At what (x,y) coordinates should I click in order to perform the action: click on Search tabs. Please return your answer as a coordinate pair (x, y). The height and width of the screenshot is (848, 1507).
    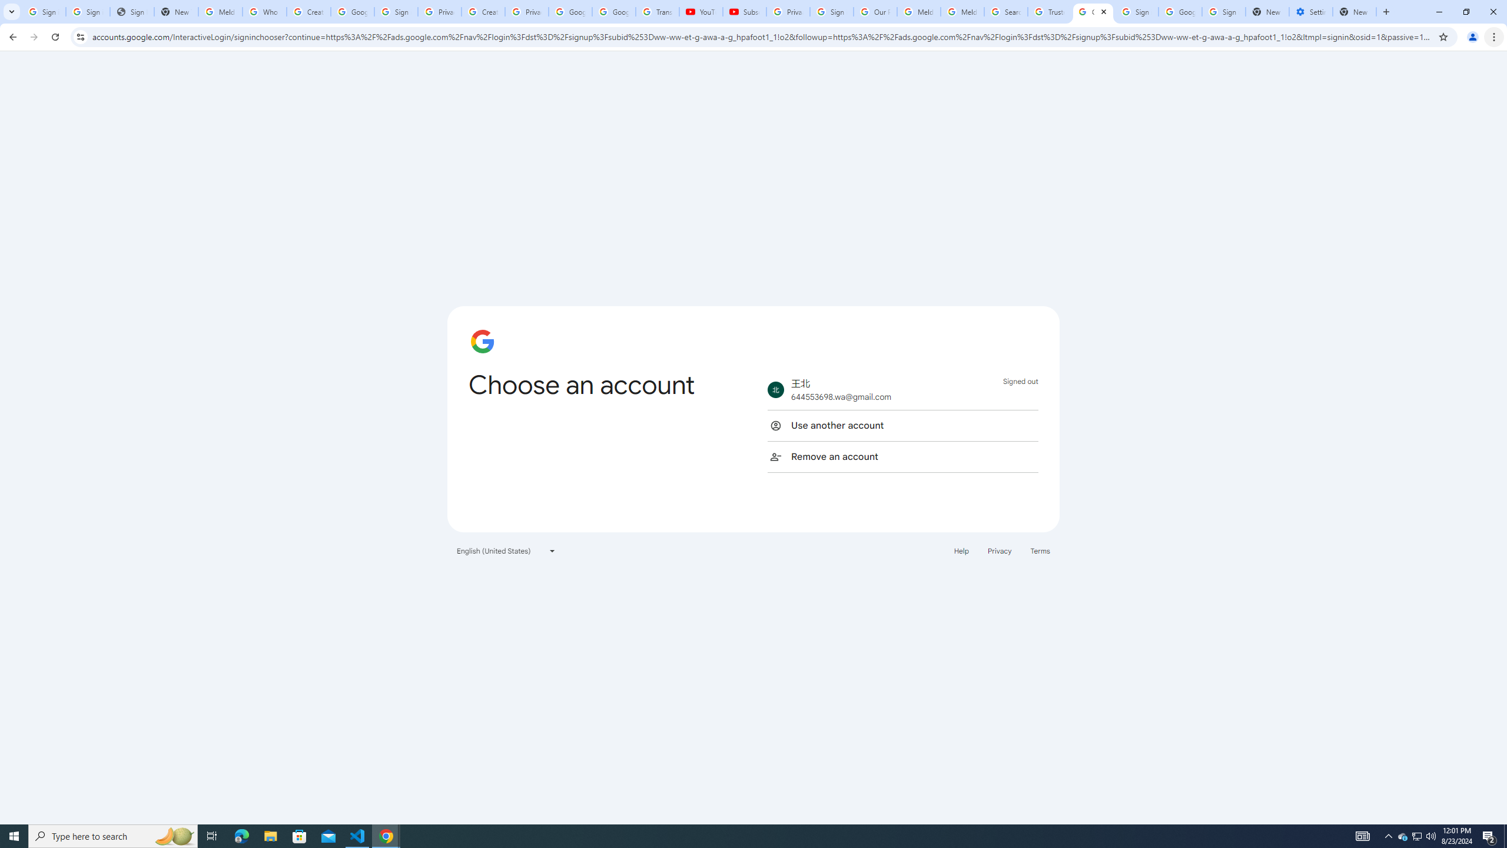
    Looking at the image, I should click on (11, 12).